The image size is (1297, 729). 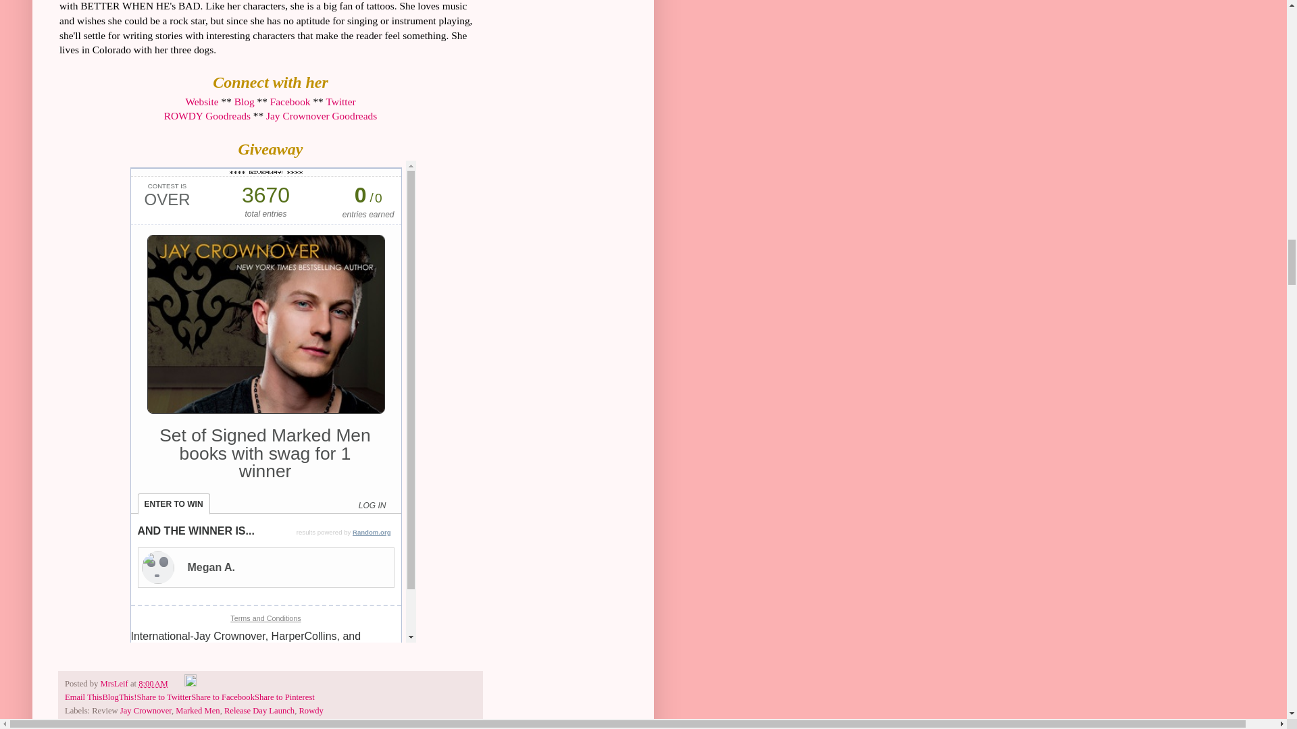 What do you see at coordinates (222, 697) in the screenshot?
I see `Share to Facebook` at bounding box center [222, 697].